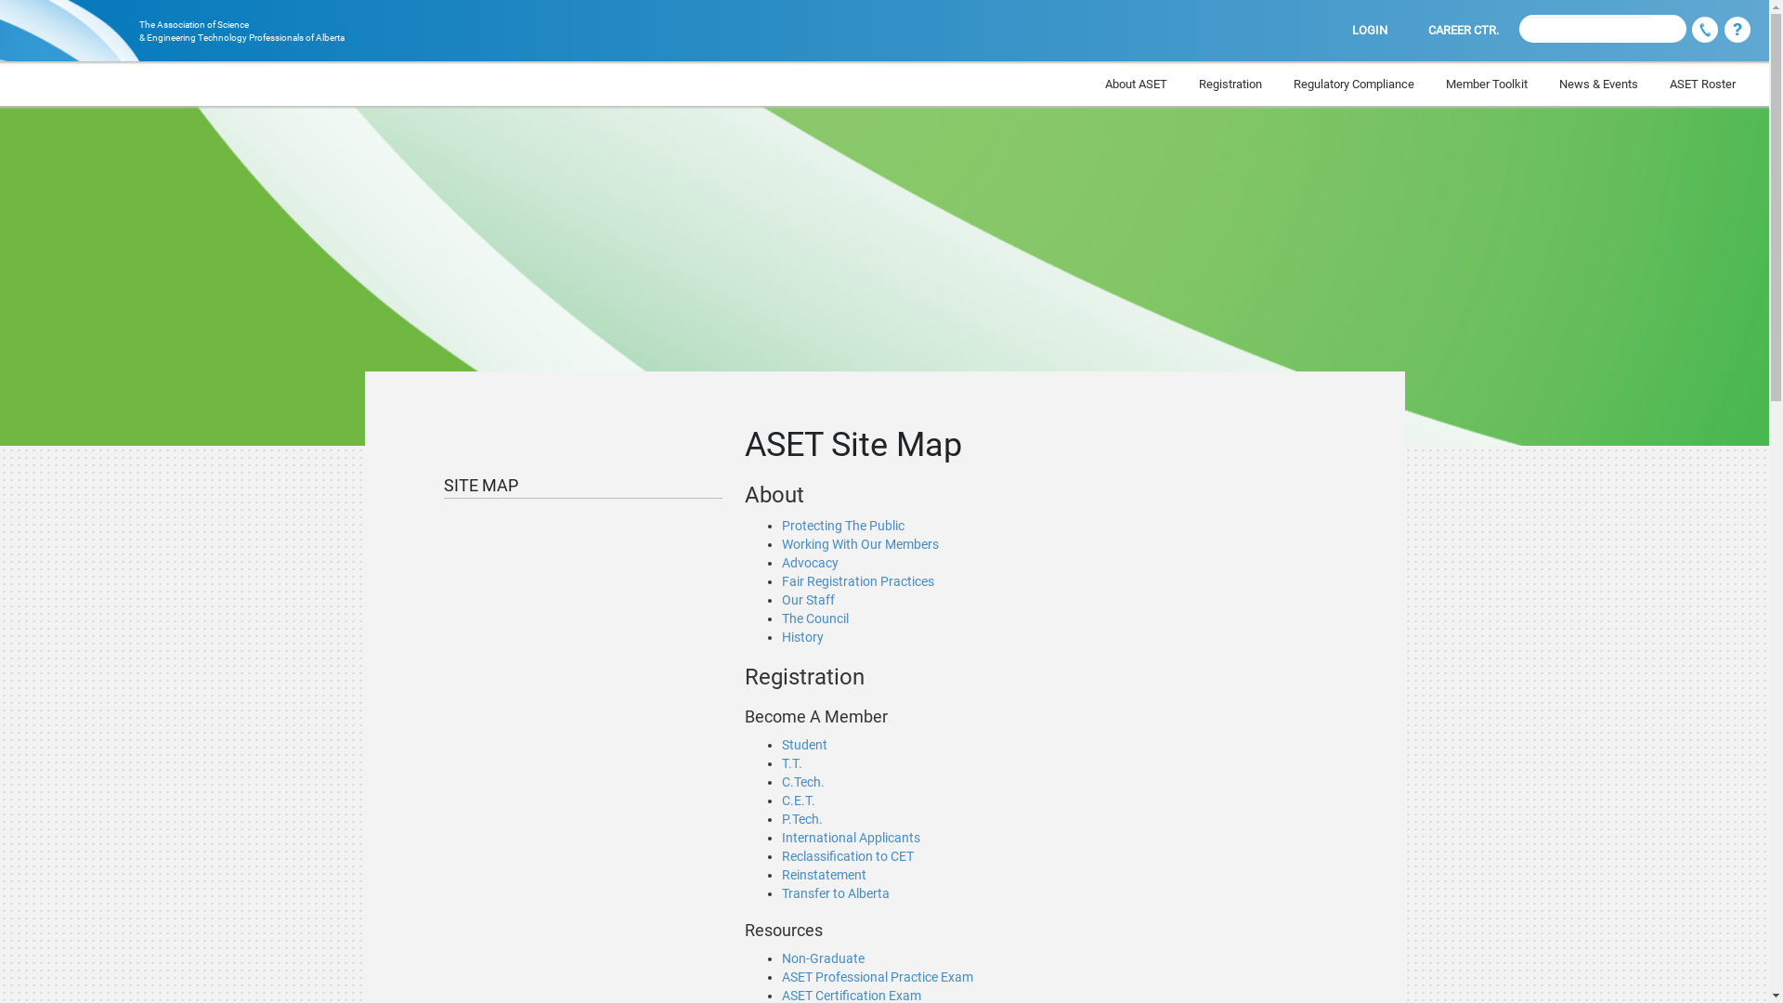  What do you see at coordinates (836, 893) in the screenshot?
I see `Transfer to Alberta` at bounding box center [836, 893].